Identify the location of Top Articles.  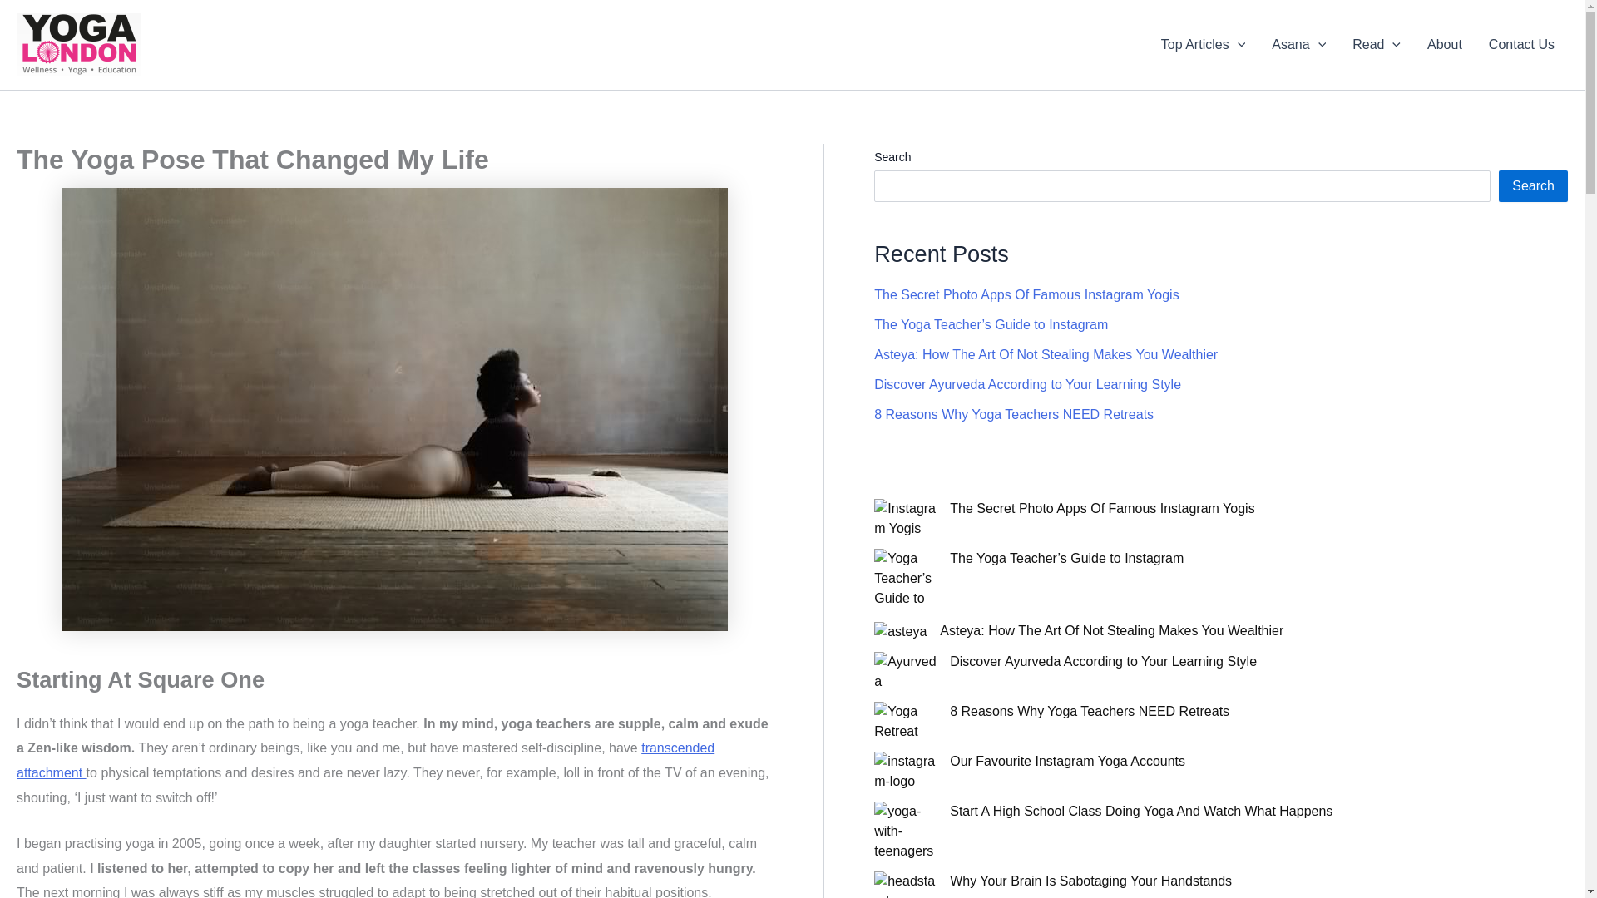
(1203, 45).